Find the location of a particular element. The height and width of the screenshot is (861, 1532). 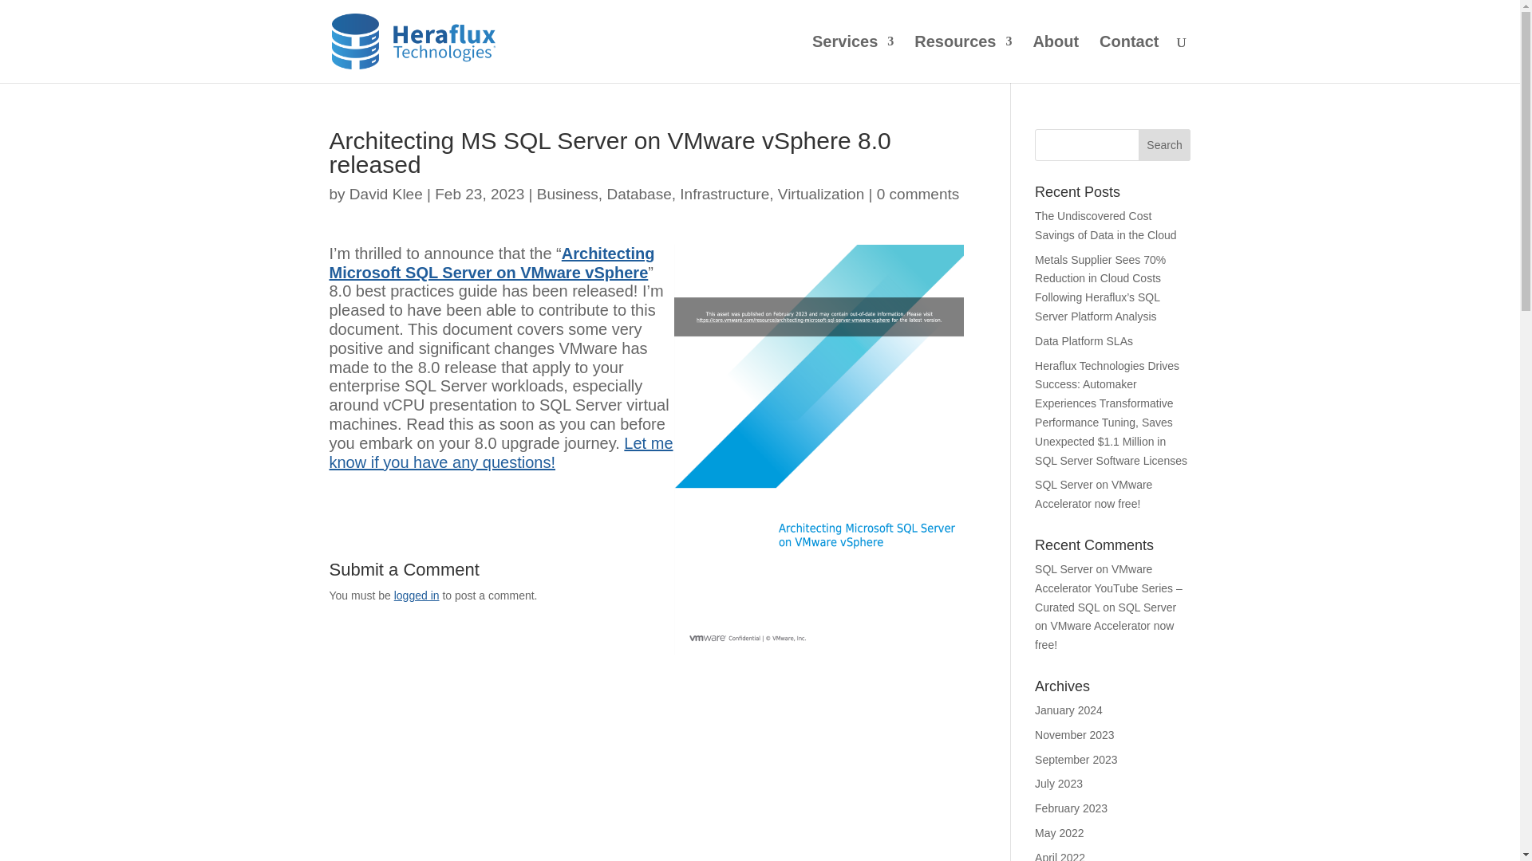

Let me know if you have any questions! is located at coordinates (500, 453).